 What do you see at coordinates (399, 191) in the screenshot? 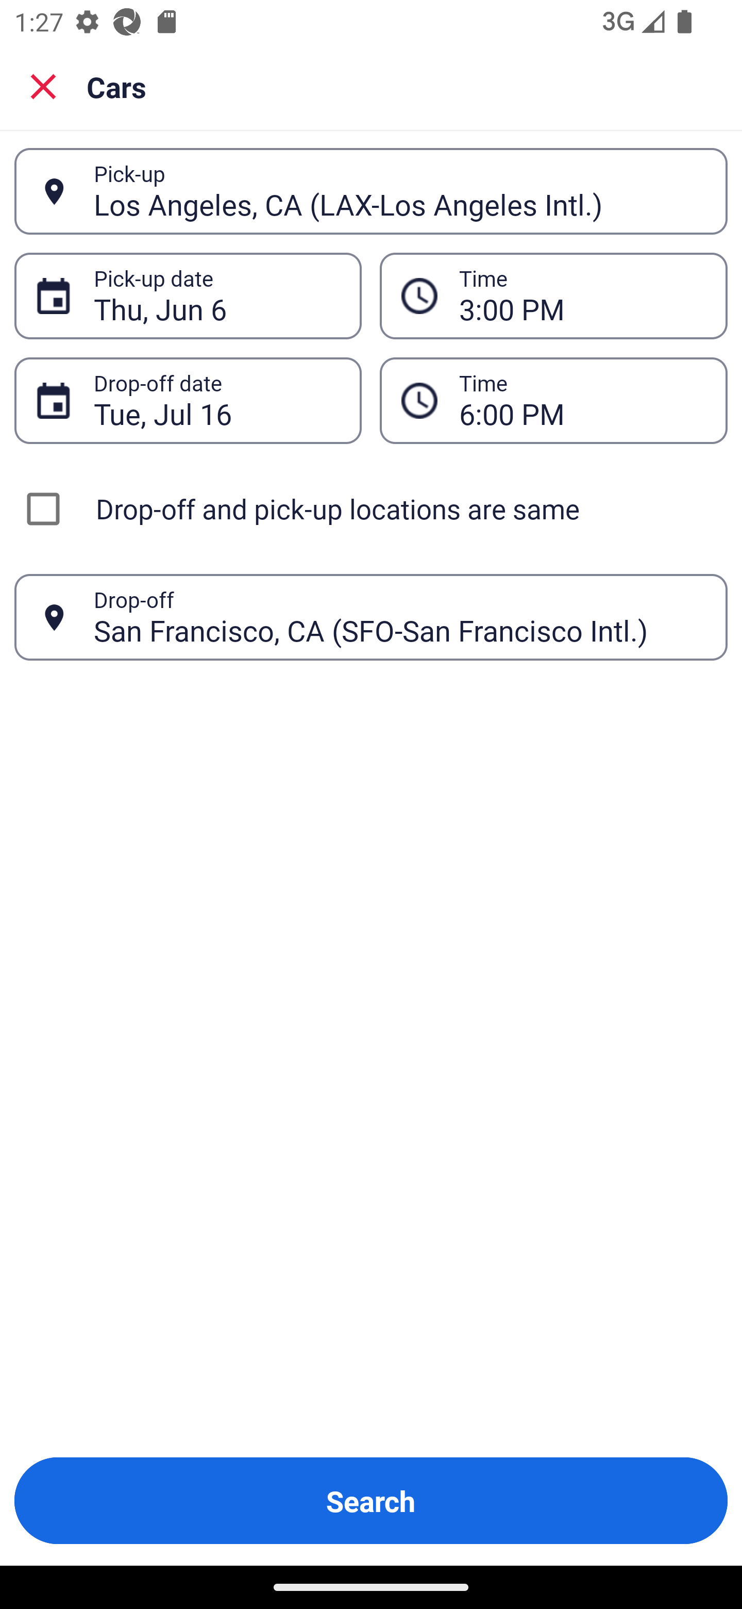
I see `Los Angeles, CA (LAX-Los Angeles Intl.)` at bounding box center [399, 191].